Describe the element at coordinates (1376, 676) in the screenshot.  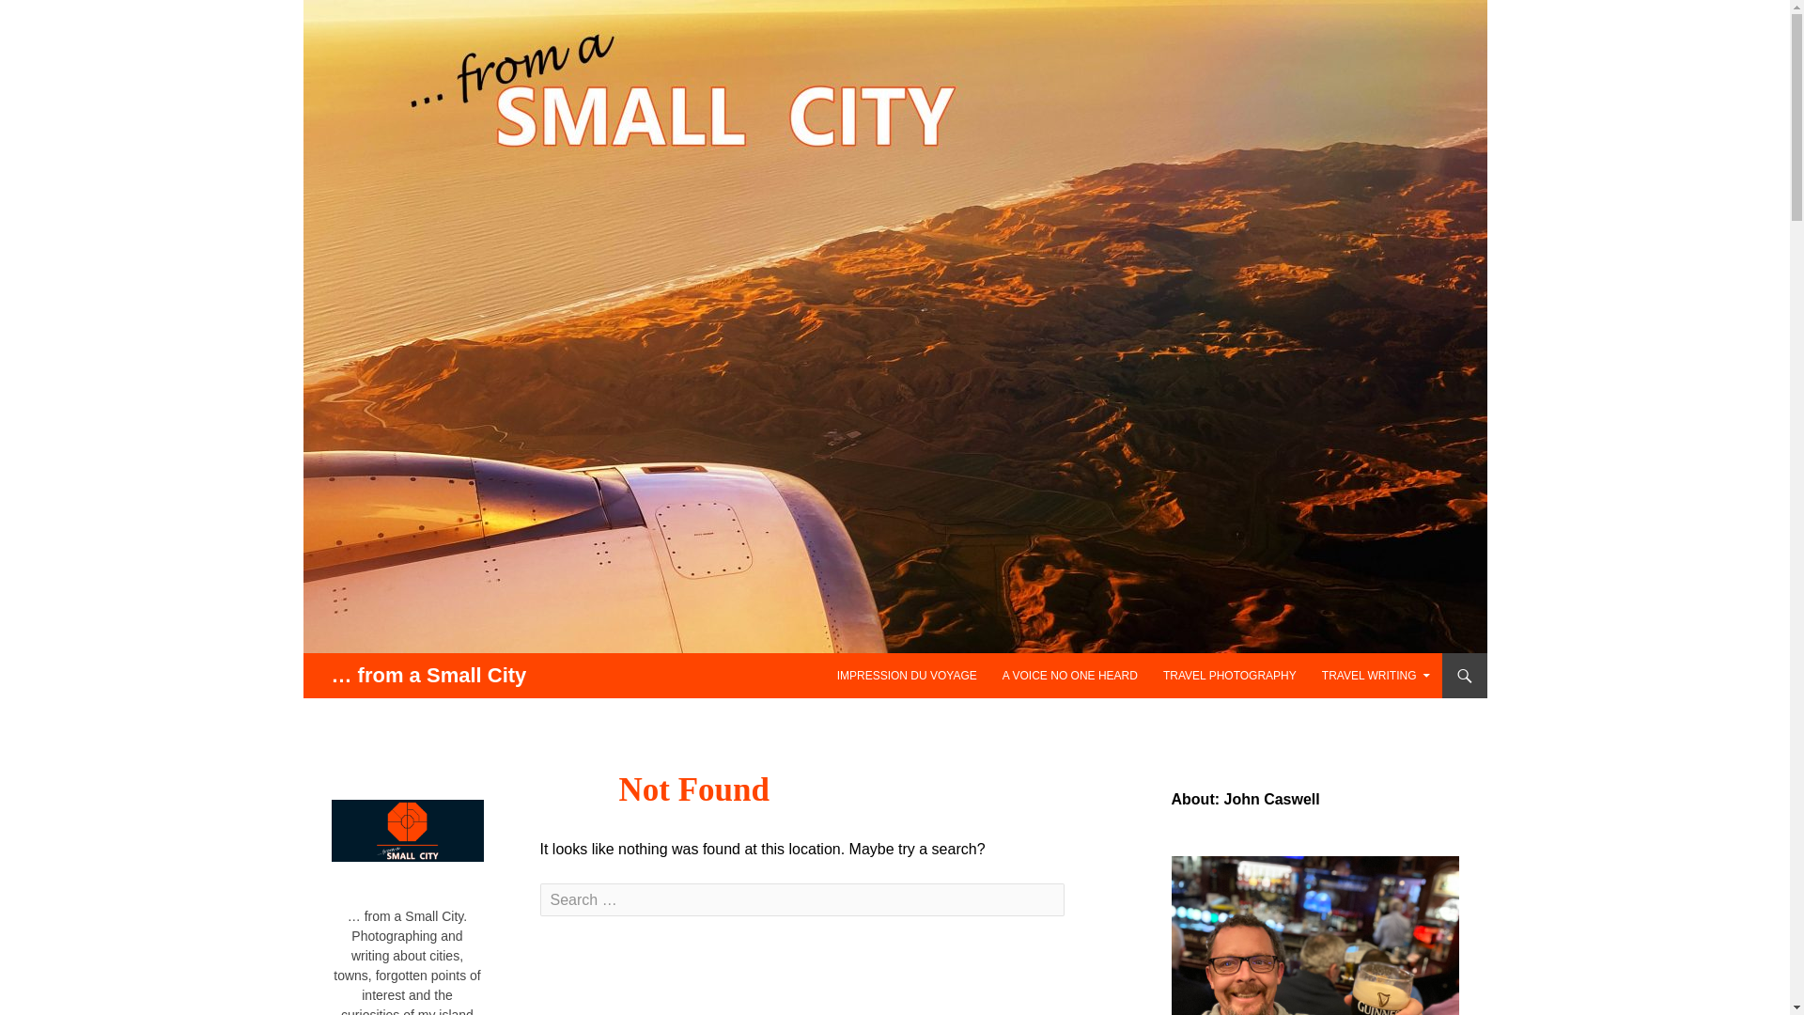
I see `TRAVEL WRITING` at that location.